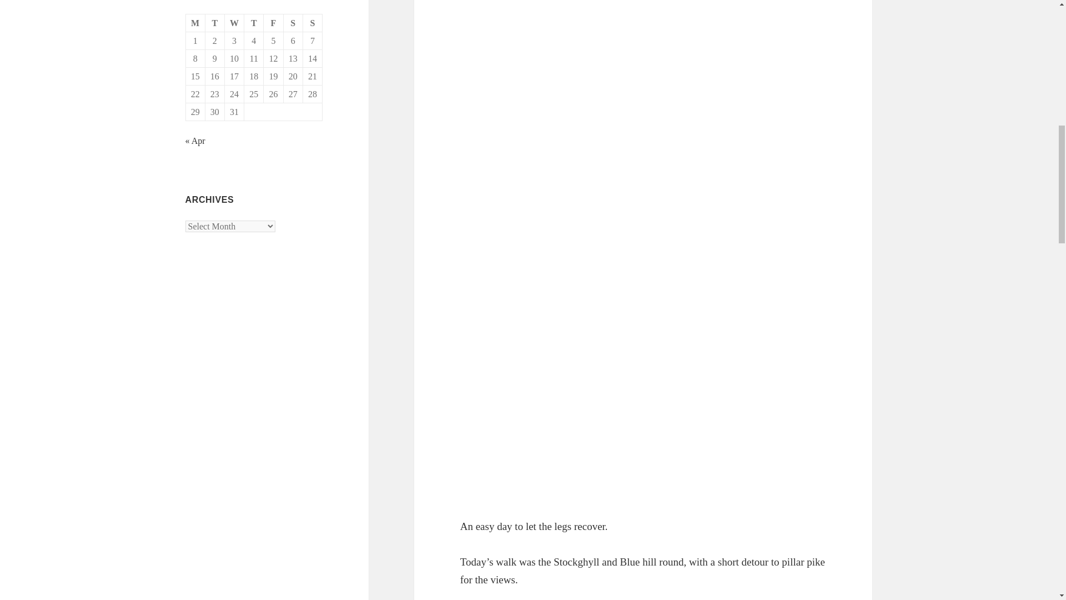 This screenshot has height=600, width=1066. Describe the element at coordinates (234, 23) in the screenshot. I see `Wednesday` at that location.